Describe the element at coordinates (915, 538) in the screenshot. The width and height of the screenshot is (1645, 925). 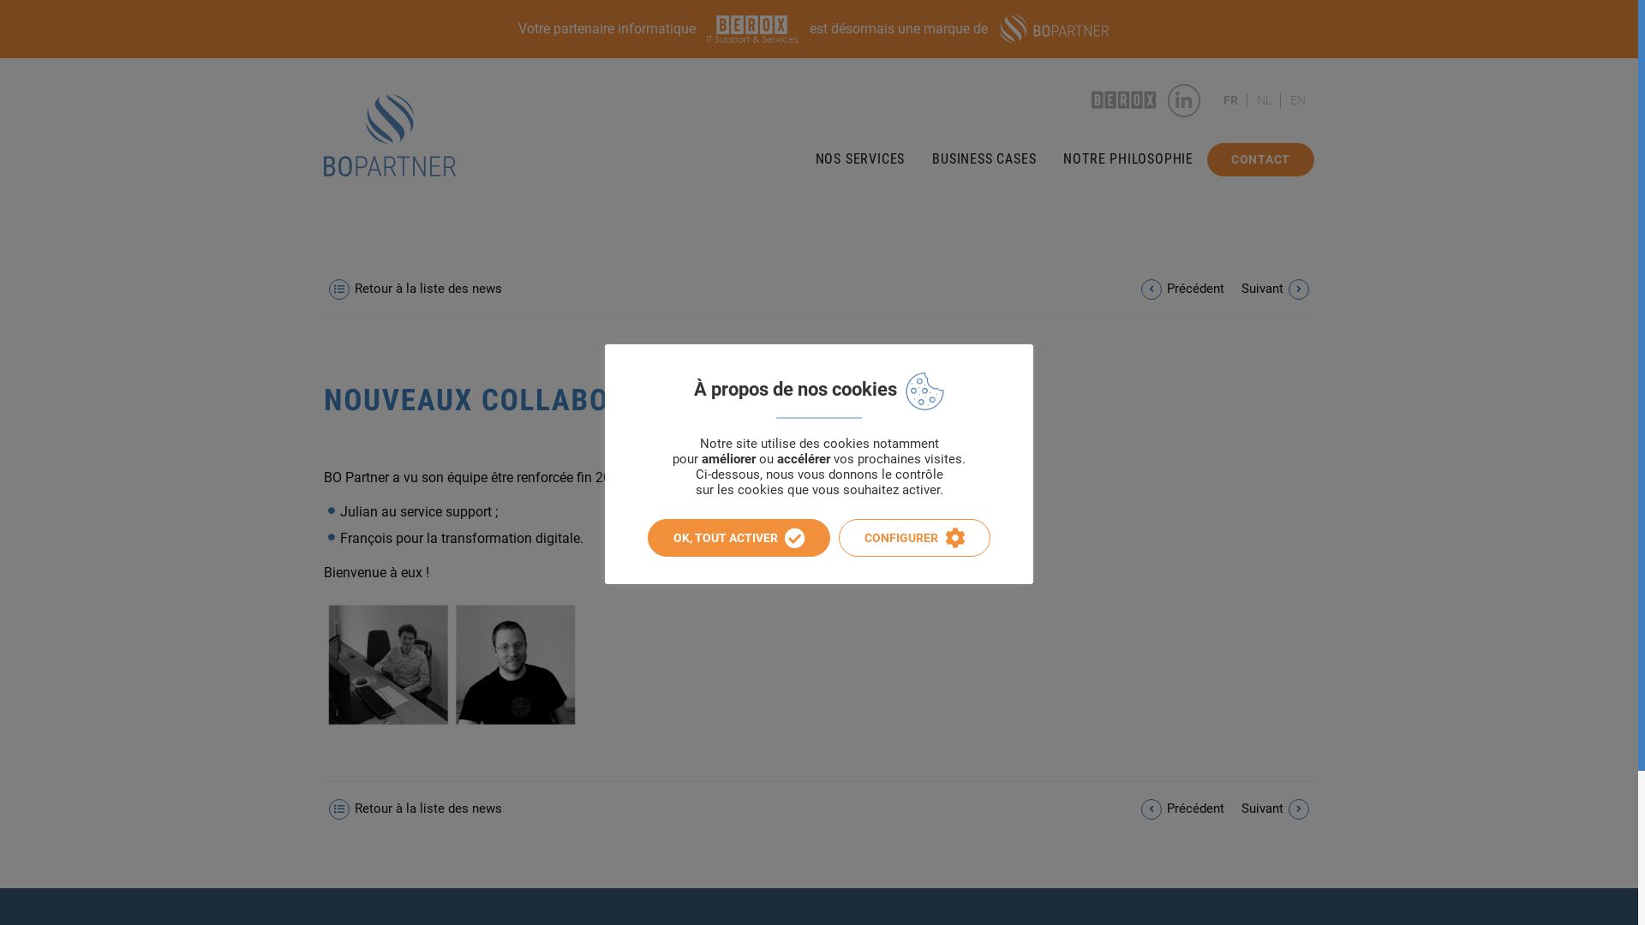
I see `CONFIGURER` at that location.